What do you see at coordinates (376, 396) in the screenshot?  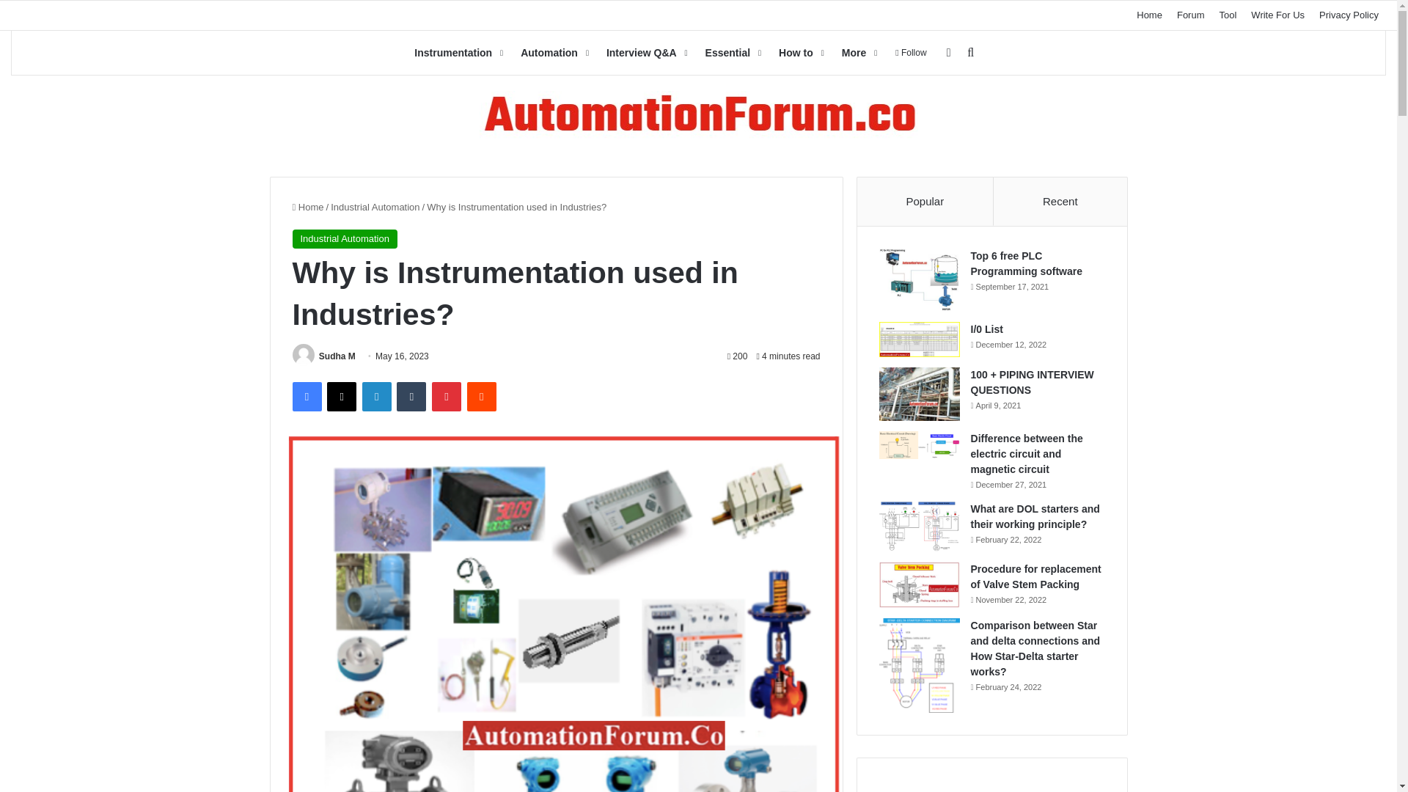 I see `LinkedIn` at bounding box center [376, 396].